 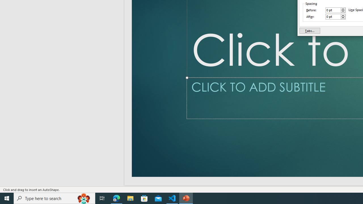 I want to click on Before, so click(x=333, y=10).